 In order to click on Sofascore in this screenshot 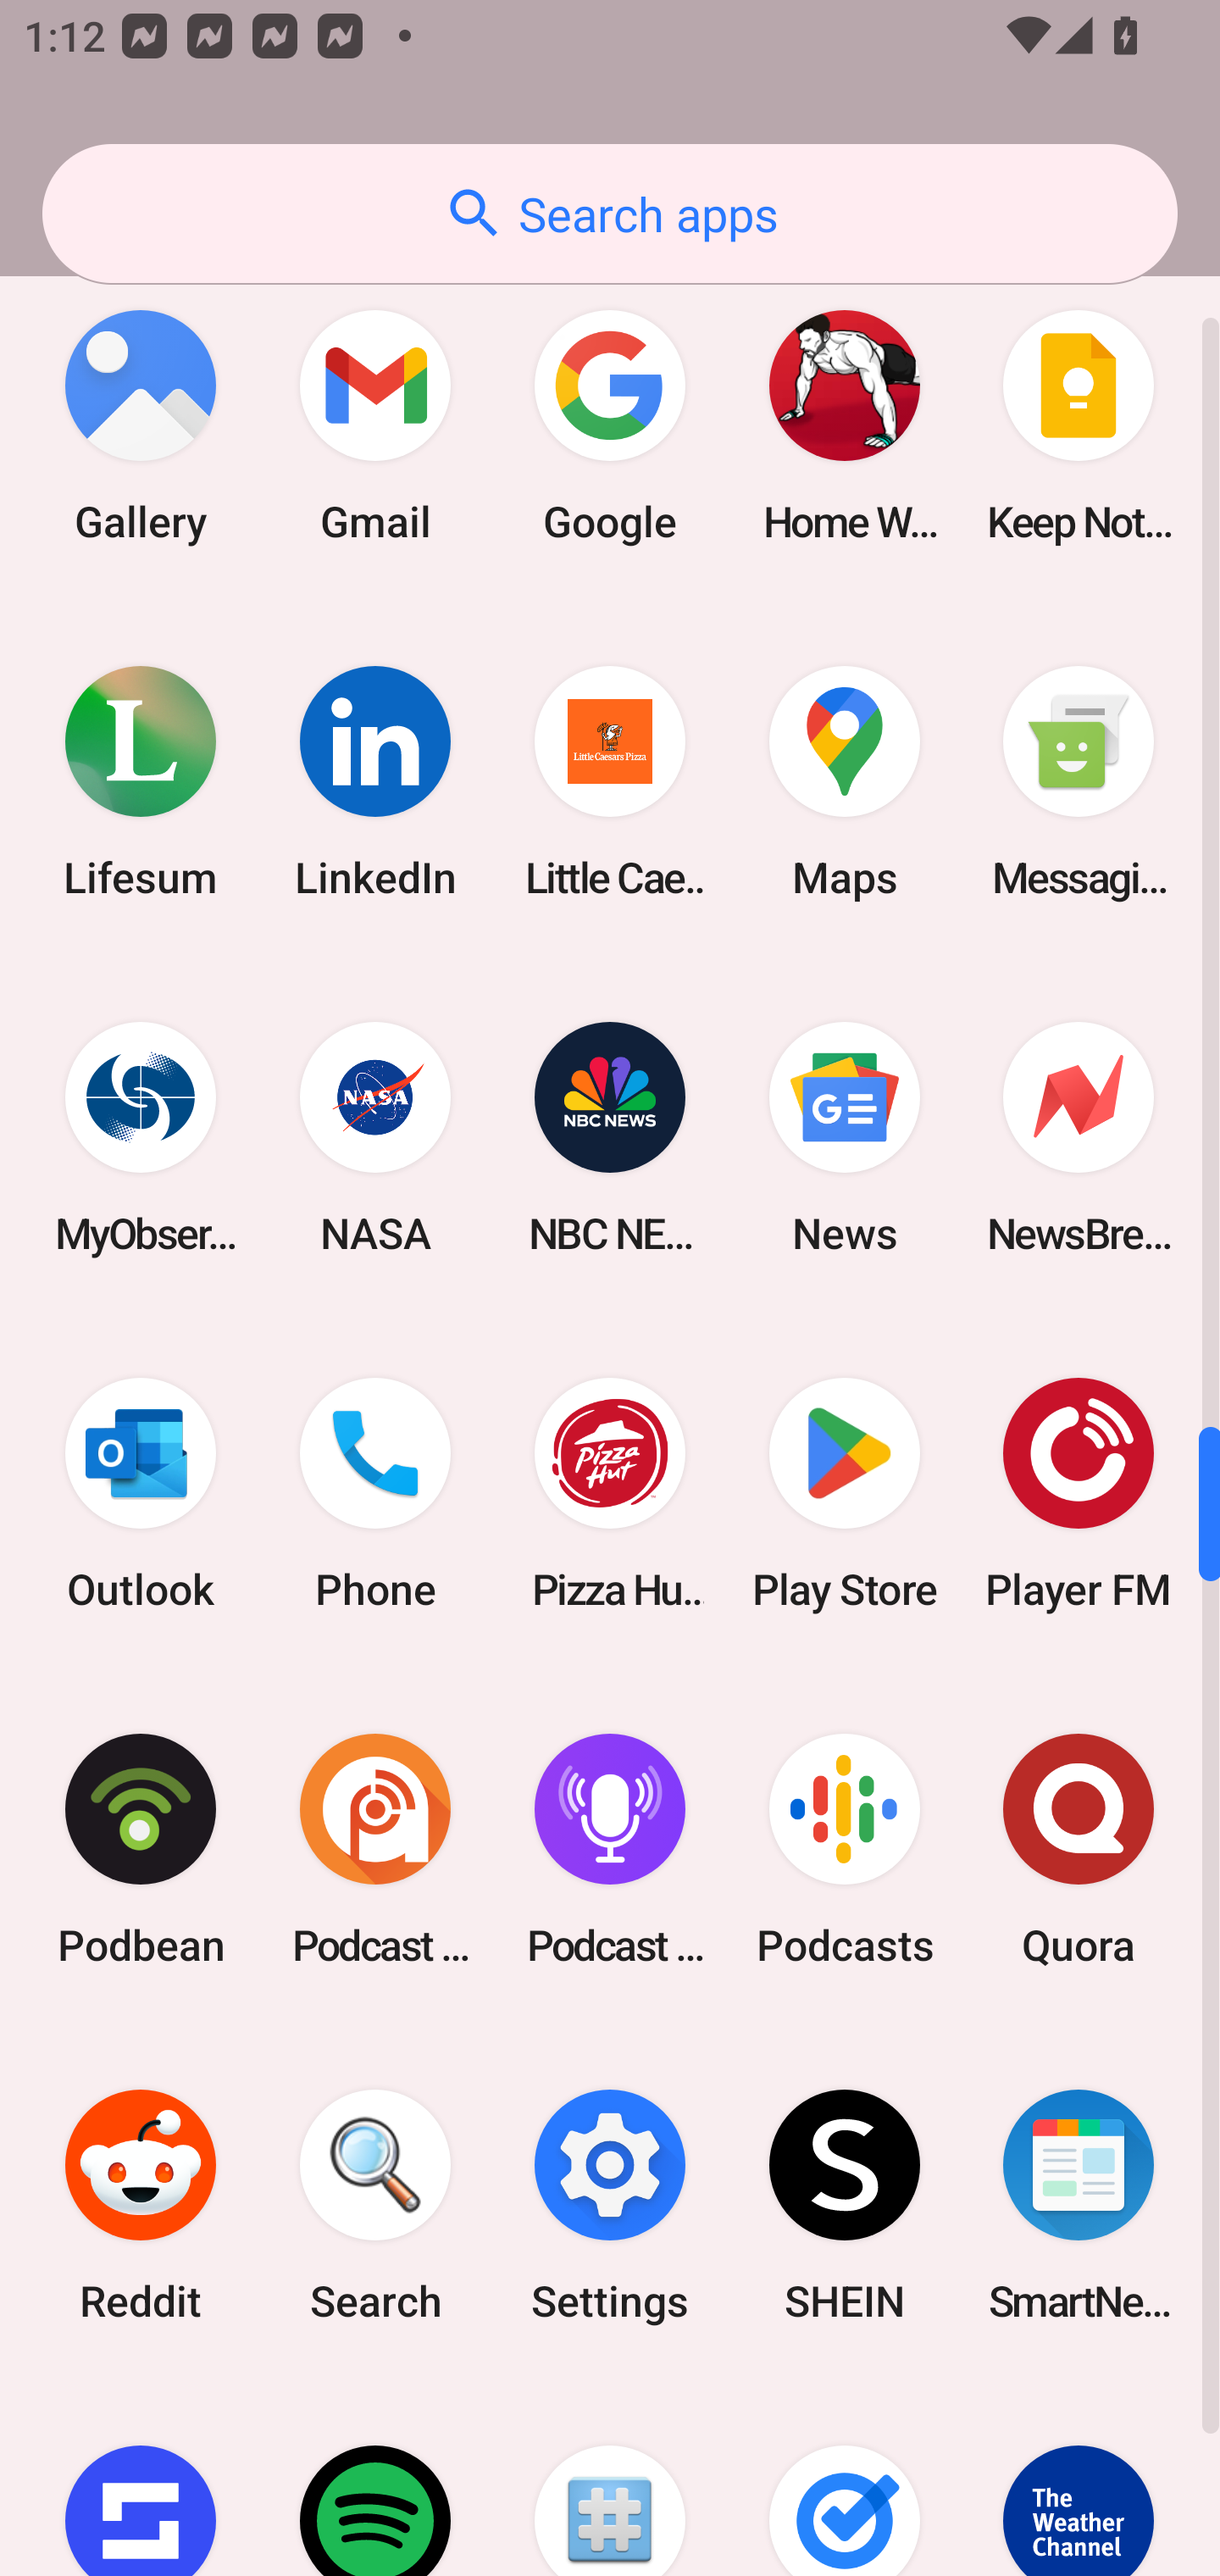, I will do `click(141, 2479)`.